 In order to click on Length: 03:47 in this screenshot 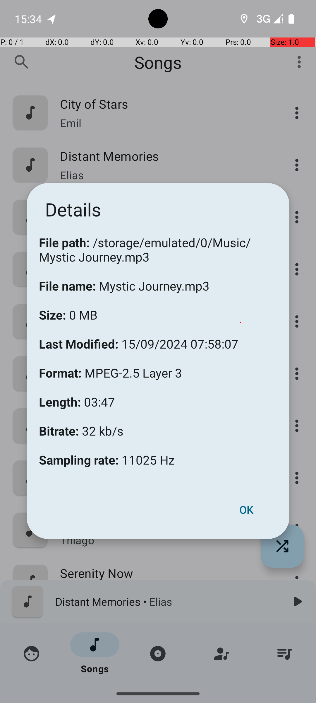, I will do `click(77, 395)`.